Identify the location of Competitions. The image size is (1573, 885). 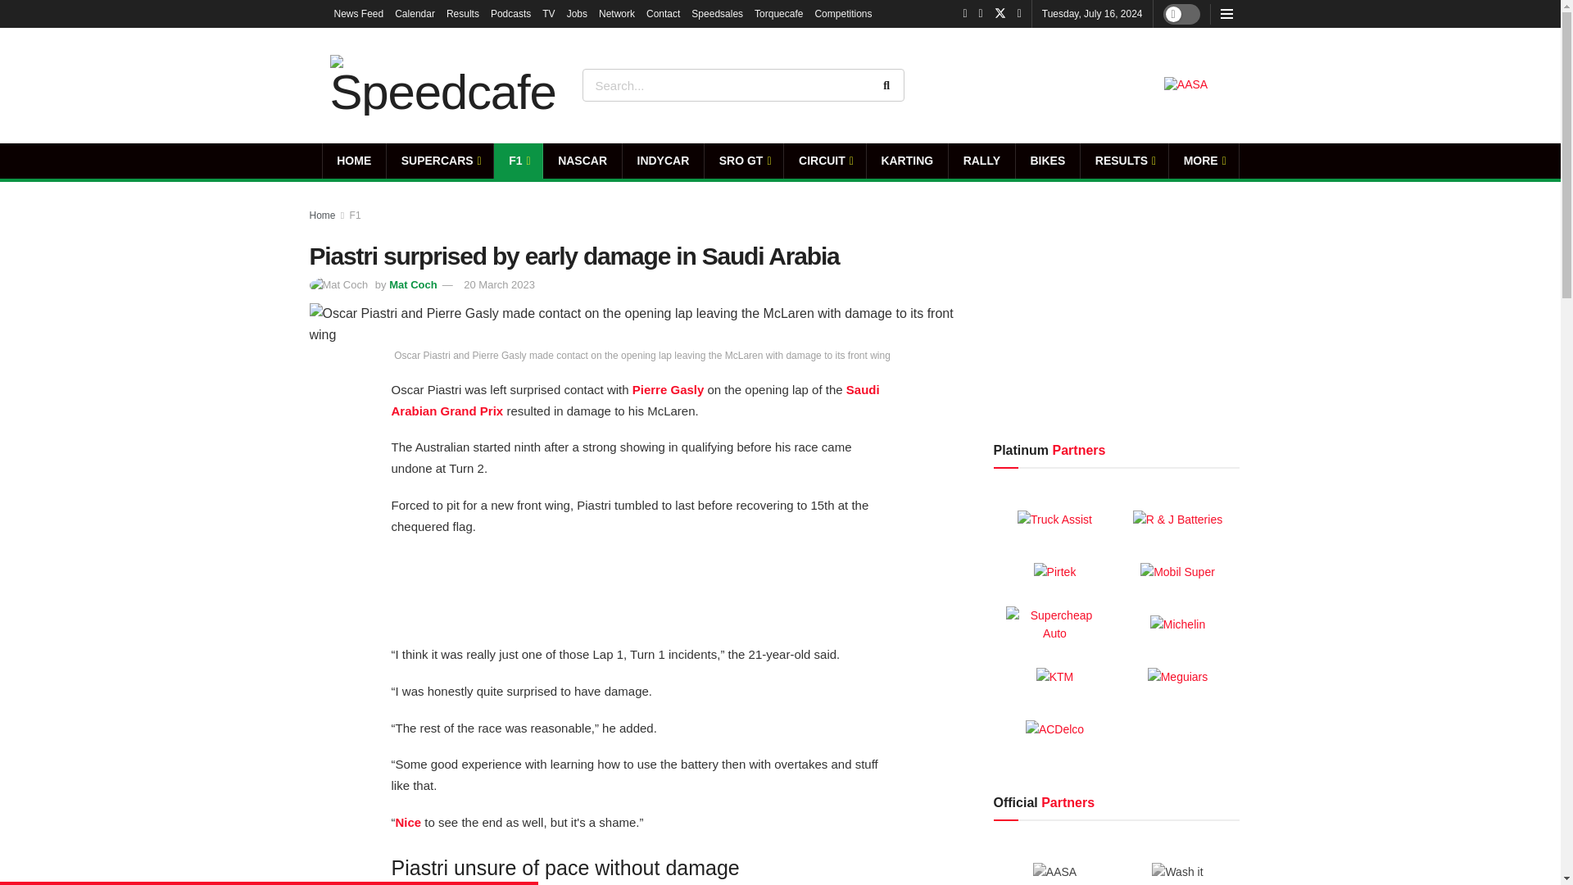
(842, 13).